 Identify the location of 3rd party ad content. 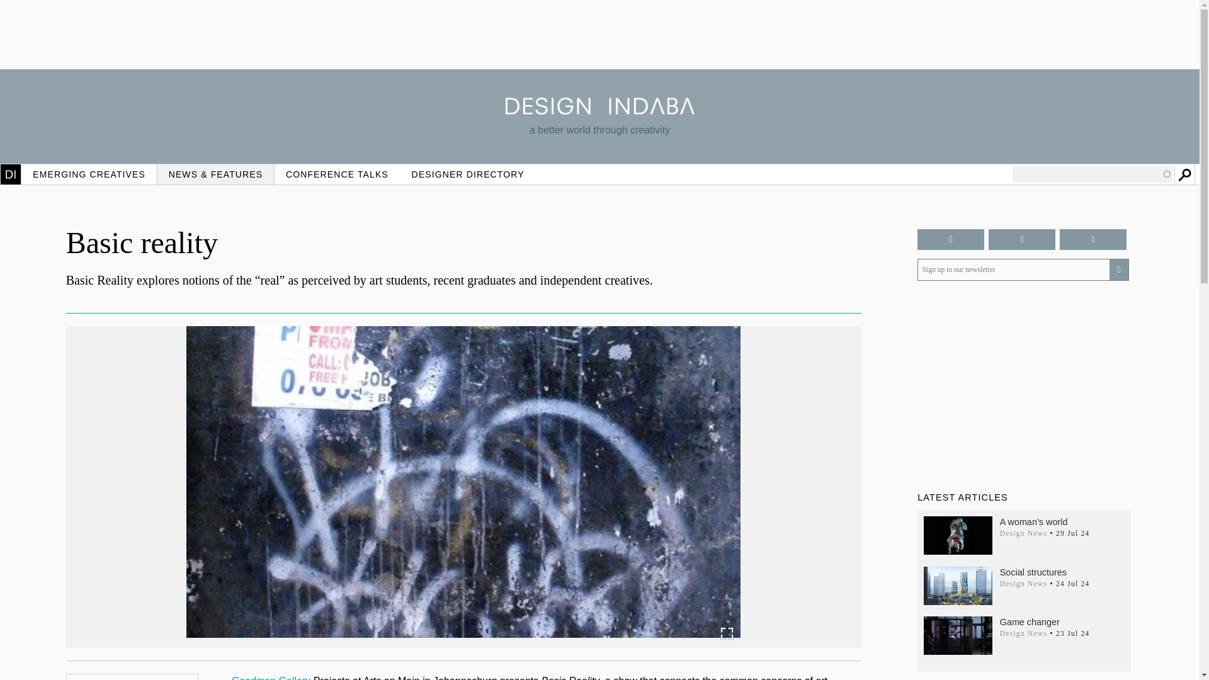
(599, 34).